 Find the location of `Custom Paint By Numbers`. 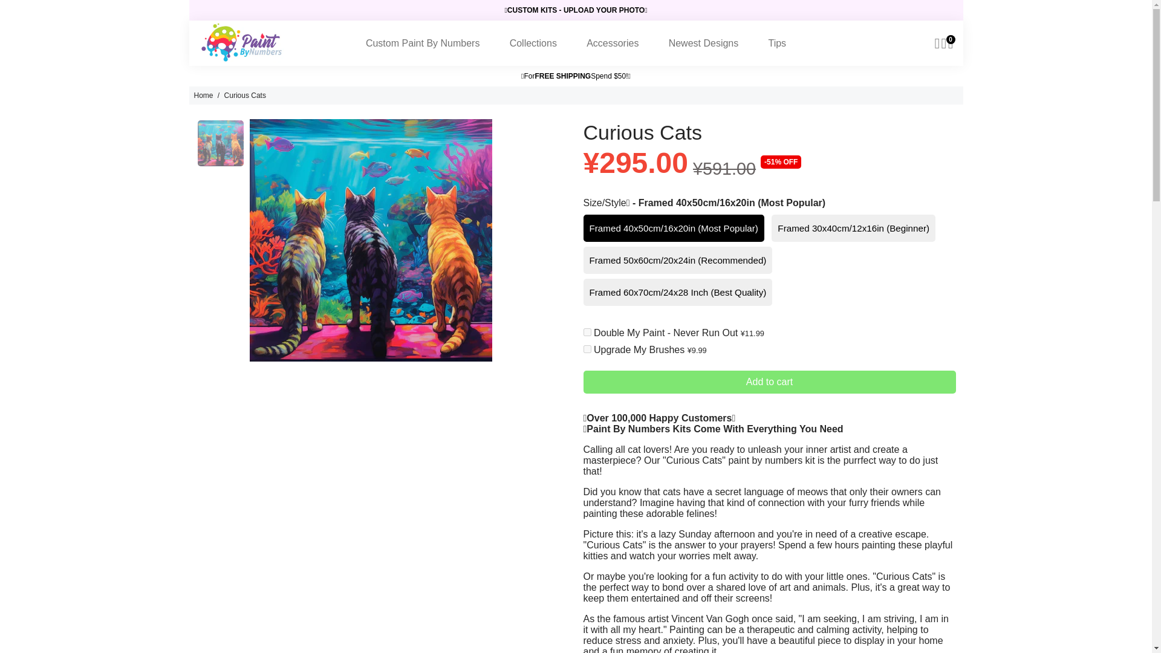

Custom Paint By Numbers is located at coordinates (422, 43).